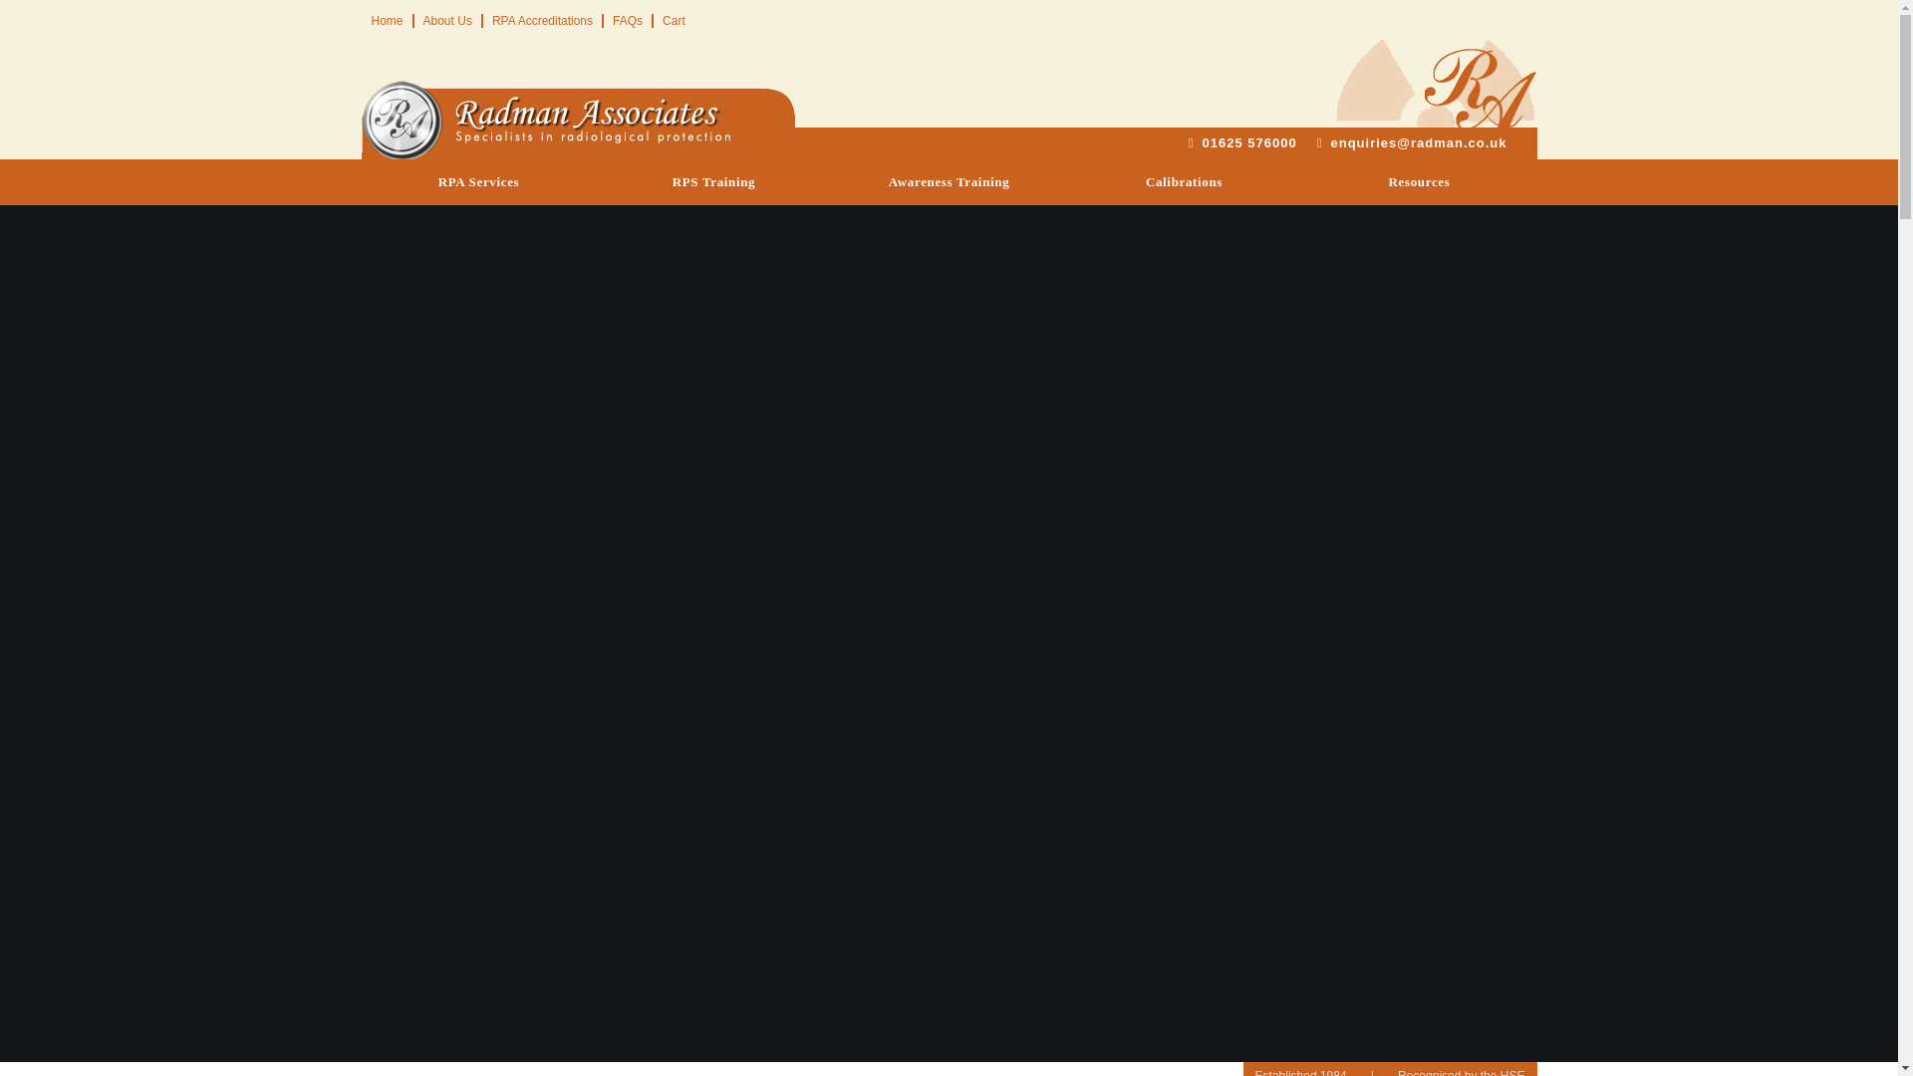 The width and height of the screenshot is (1913, 1076). Describe the element at coordinates (447, 21) in the screenshot. I see `About Us` at that location.